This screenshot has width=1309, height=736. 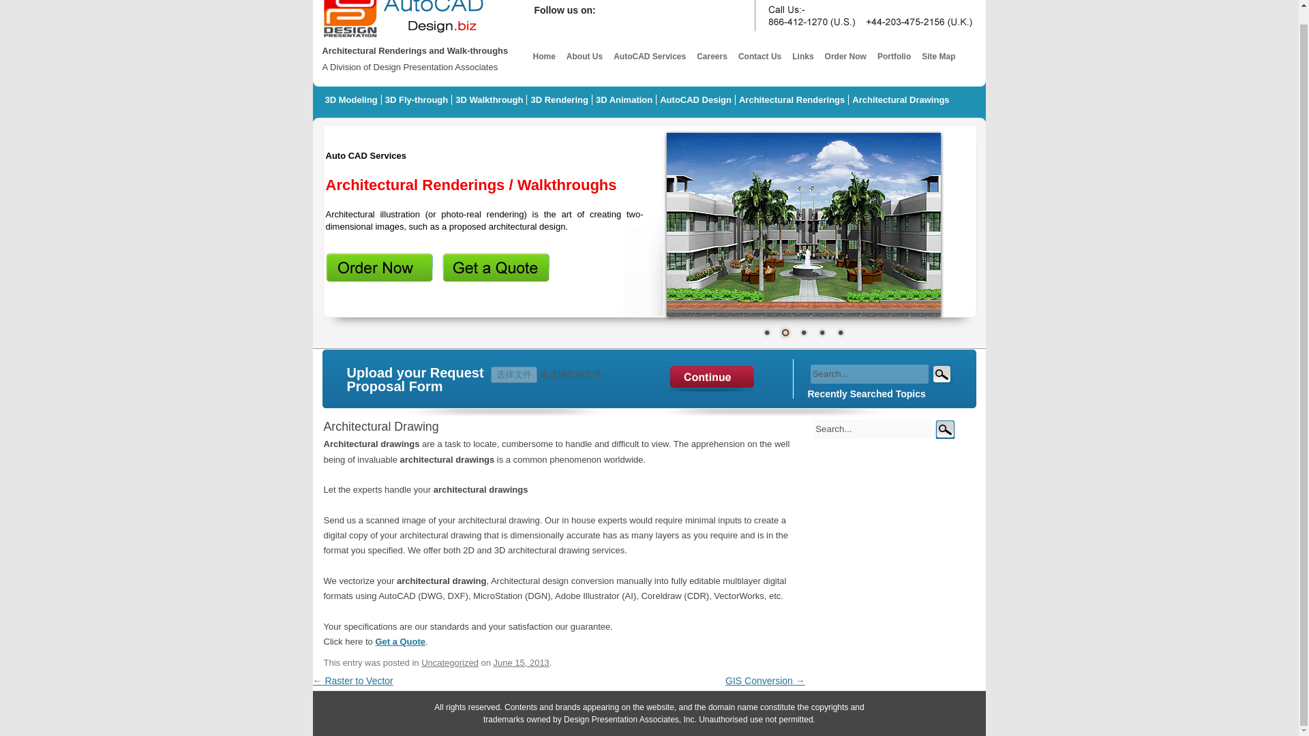 I want to click on 3D Modeling, so click(x=352, y=99).